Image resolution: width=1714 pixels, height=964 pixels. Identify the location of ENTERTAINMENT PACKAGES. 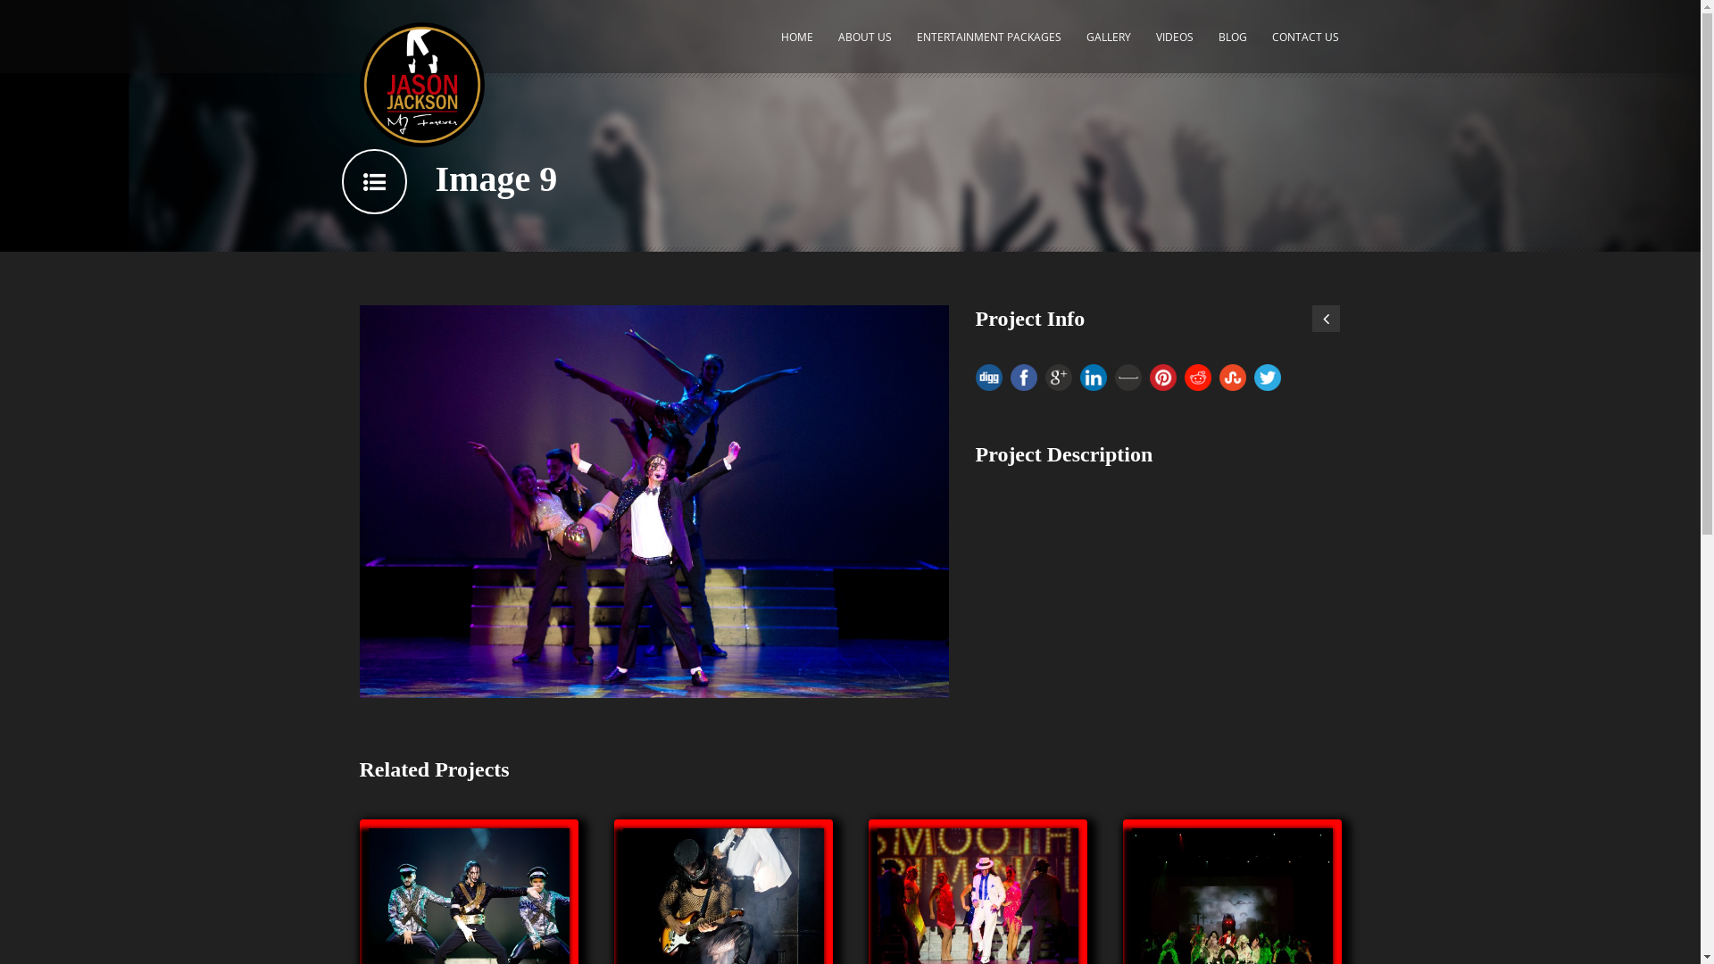
(989, 46).